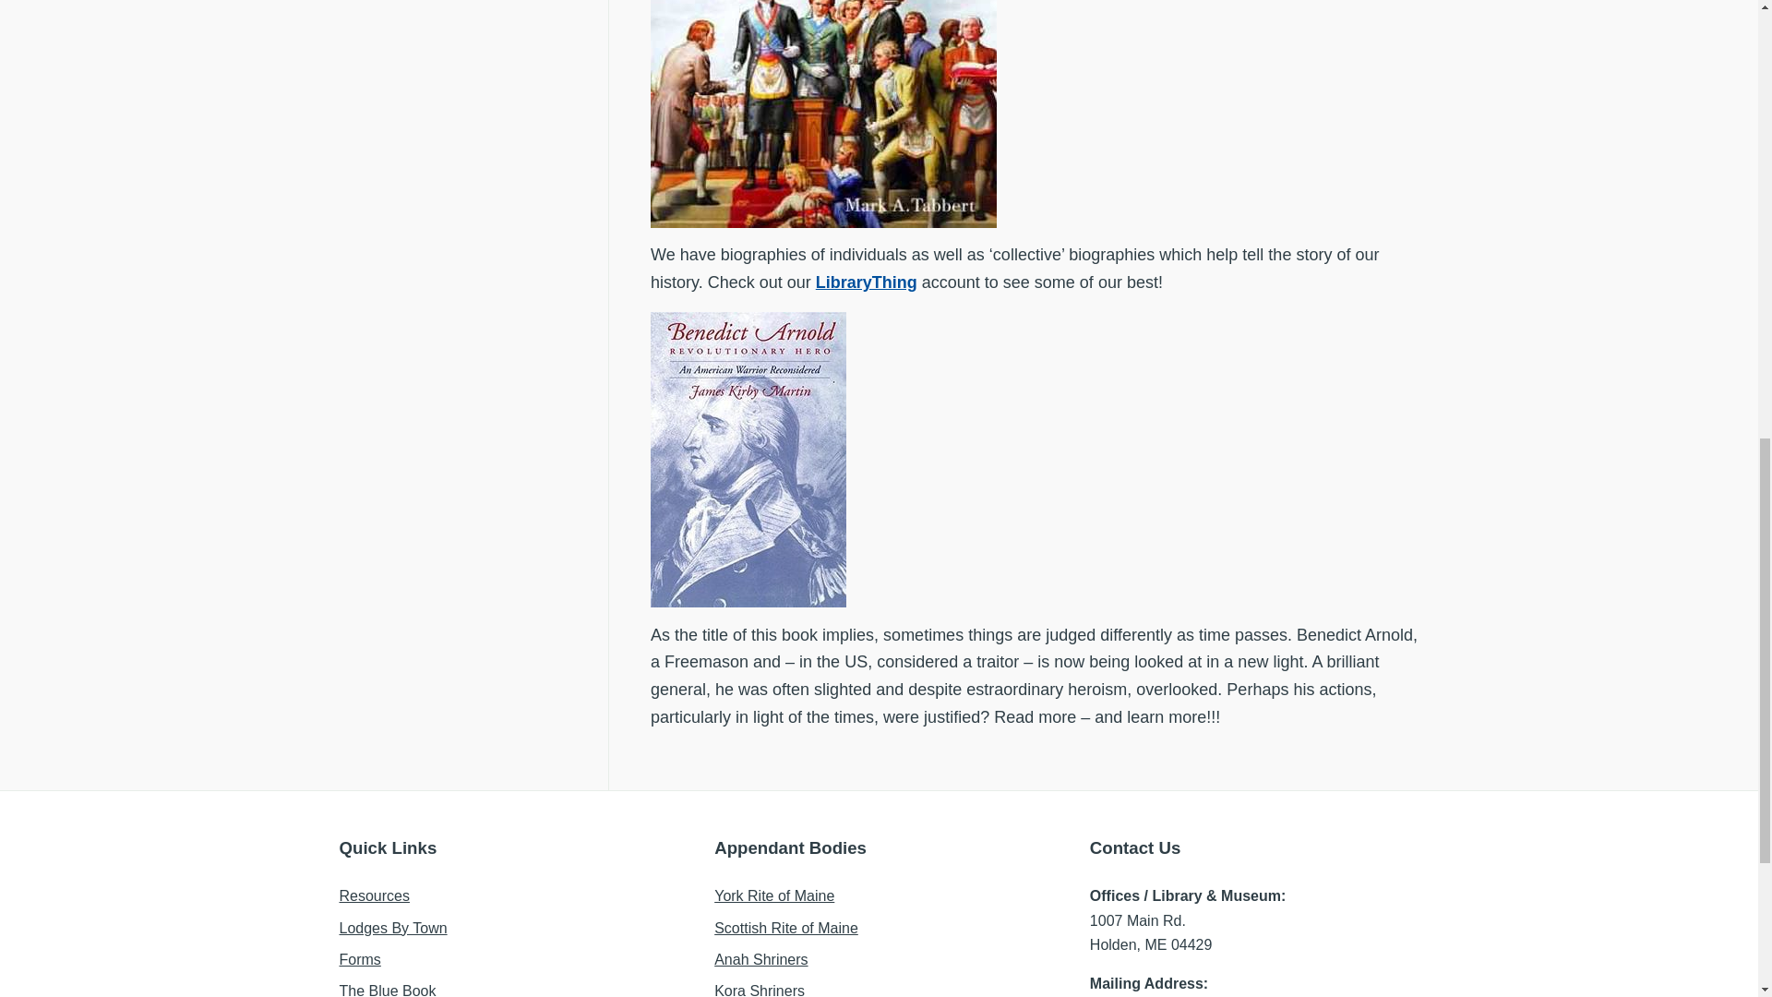 The image size is (1772, 997). What do you see at coordinates (866, 282) in the screenshot?
I see `LibraryThing` at bounding box center [866, 282].